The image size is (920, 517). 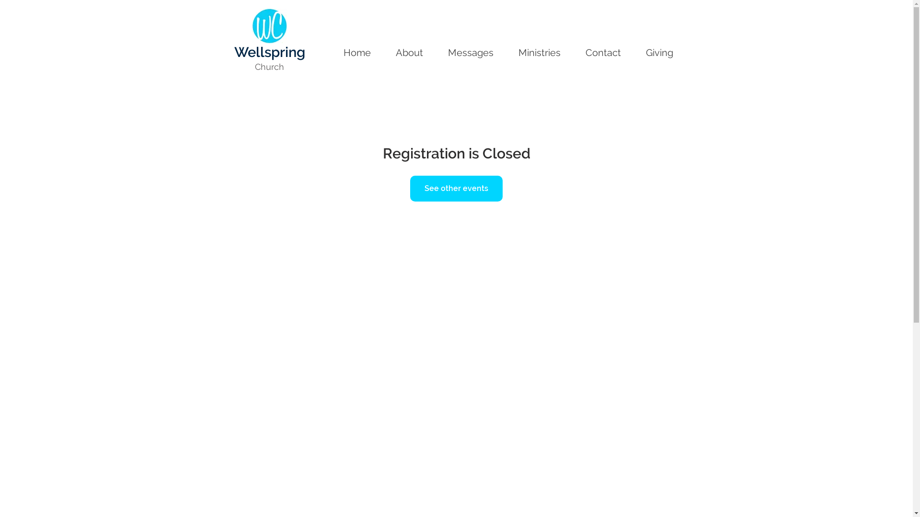 I want to click on See other events, so click(x=456, y=189).